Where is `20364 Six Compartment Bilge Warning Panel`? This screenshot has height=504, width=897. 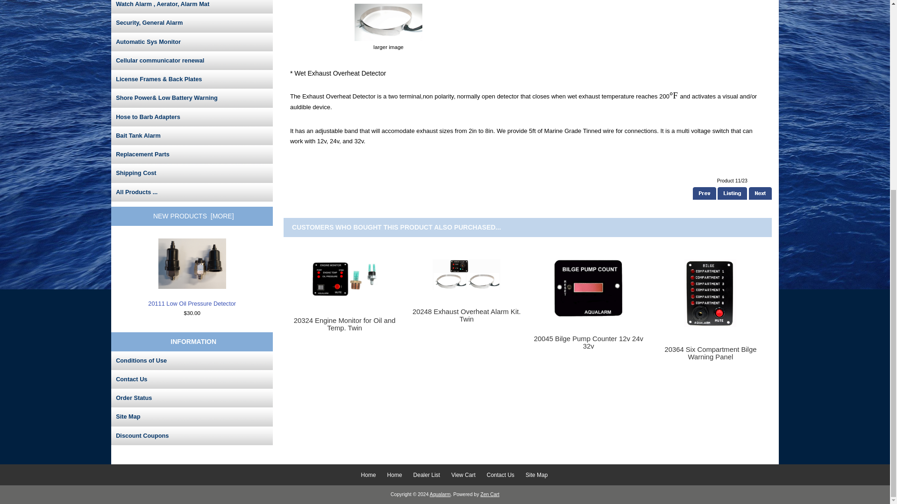 20364 Six Compartment Bilge Warning Panel is located at coordinates (710, 293).